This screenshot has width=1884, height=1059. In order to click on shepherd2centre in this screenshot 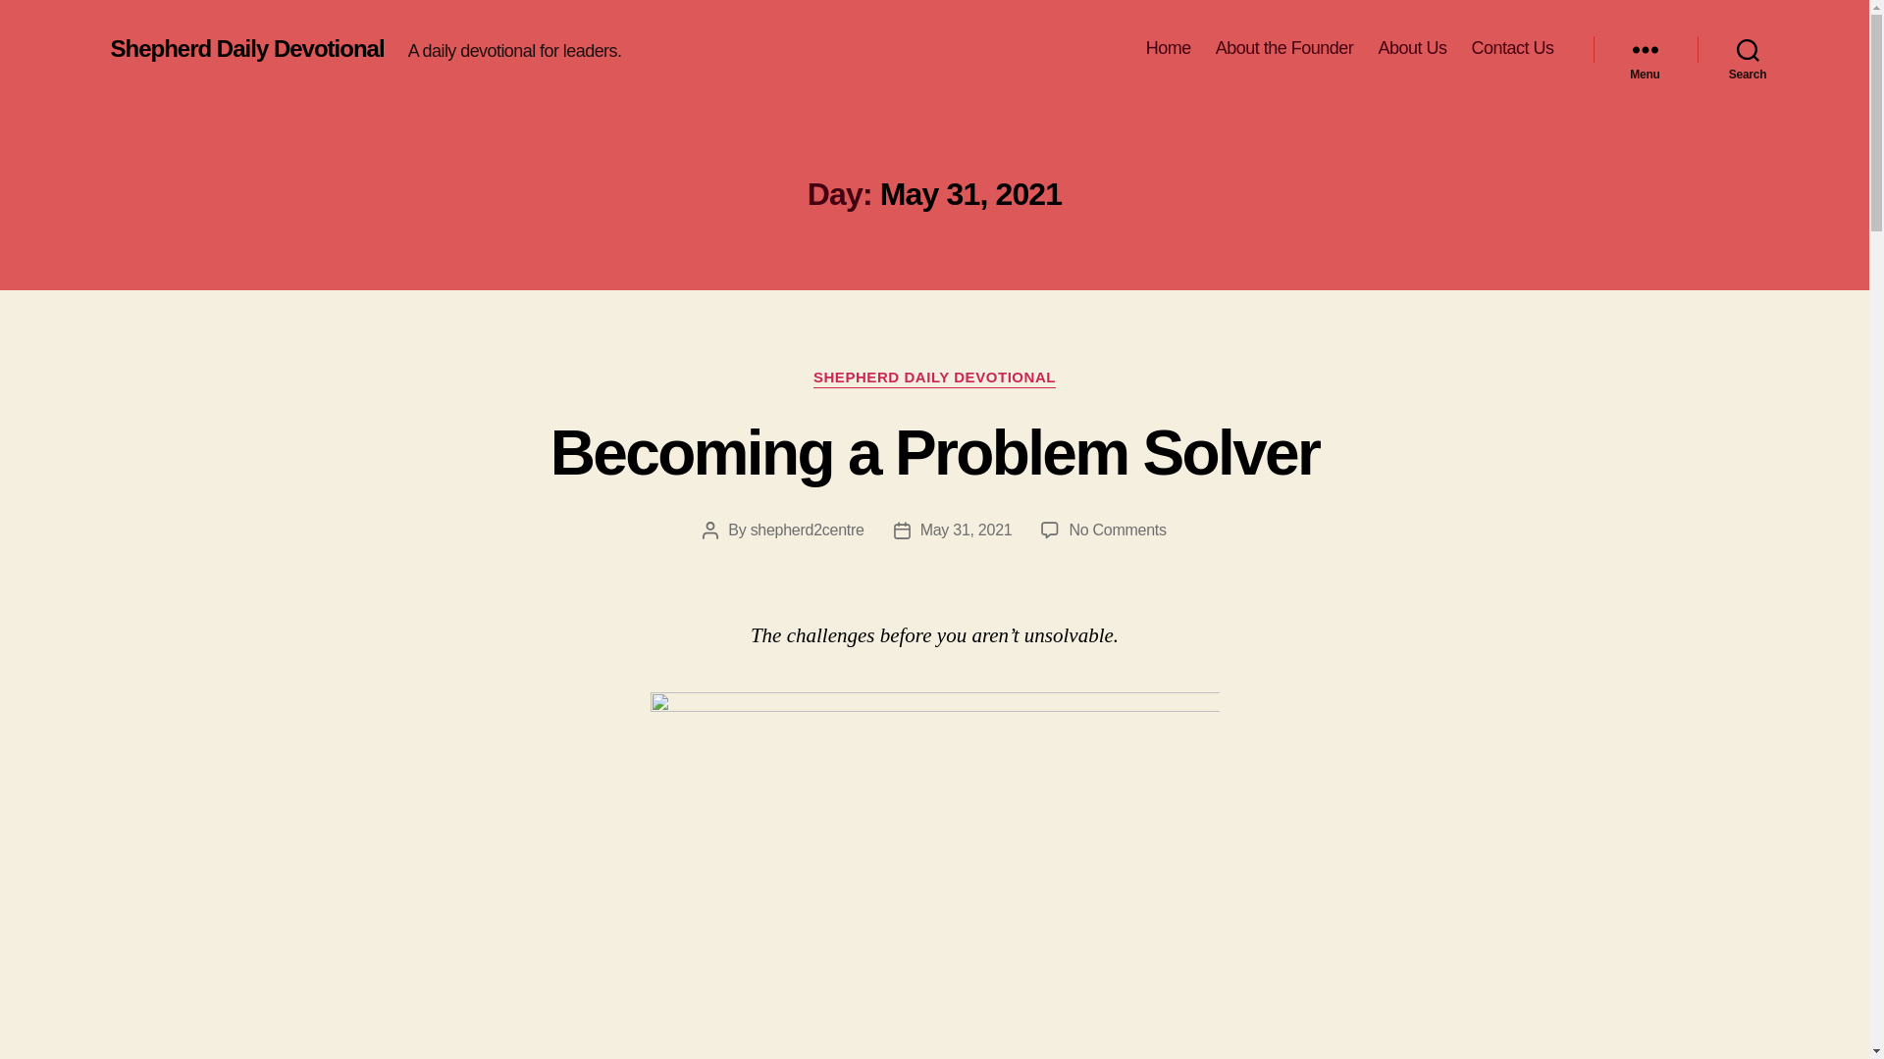, I will do `click(807, 529)`.